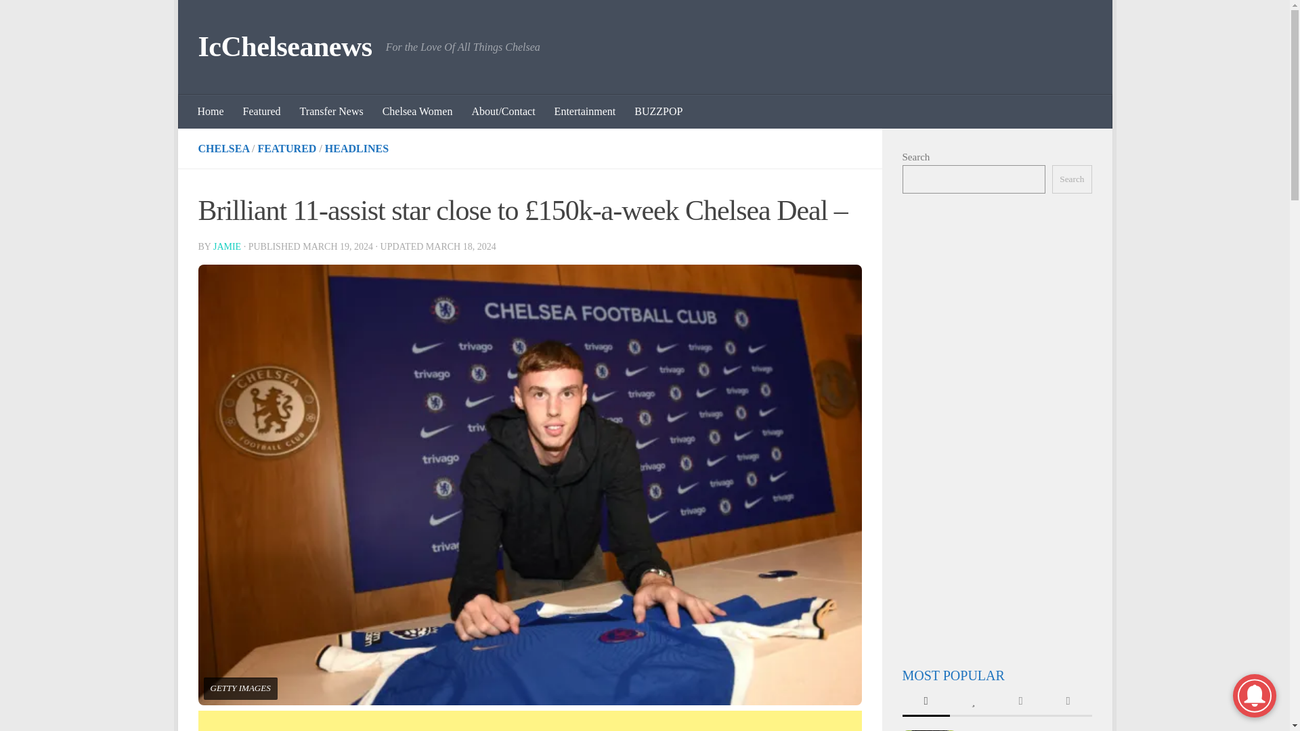 The image size is (1300, 731). What do you see at coordinates (972, 703) in the screenshot?
I see `Popular Posts` at bounding box center [972, 703].